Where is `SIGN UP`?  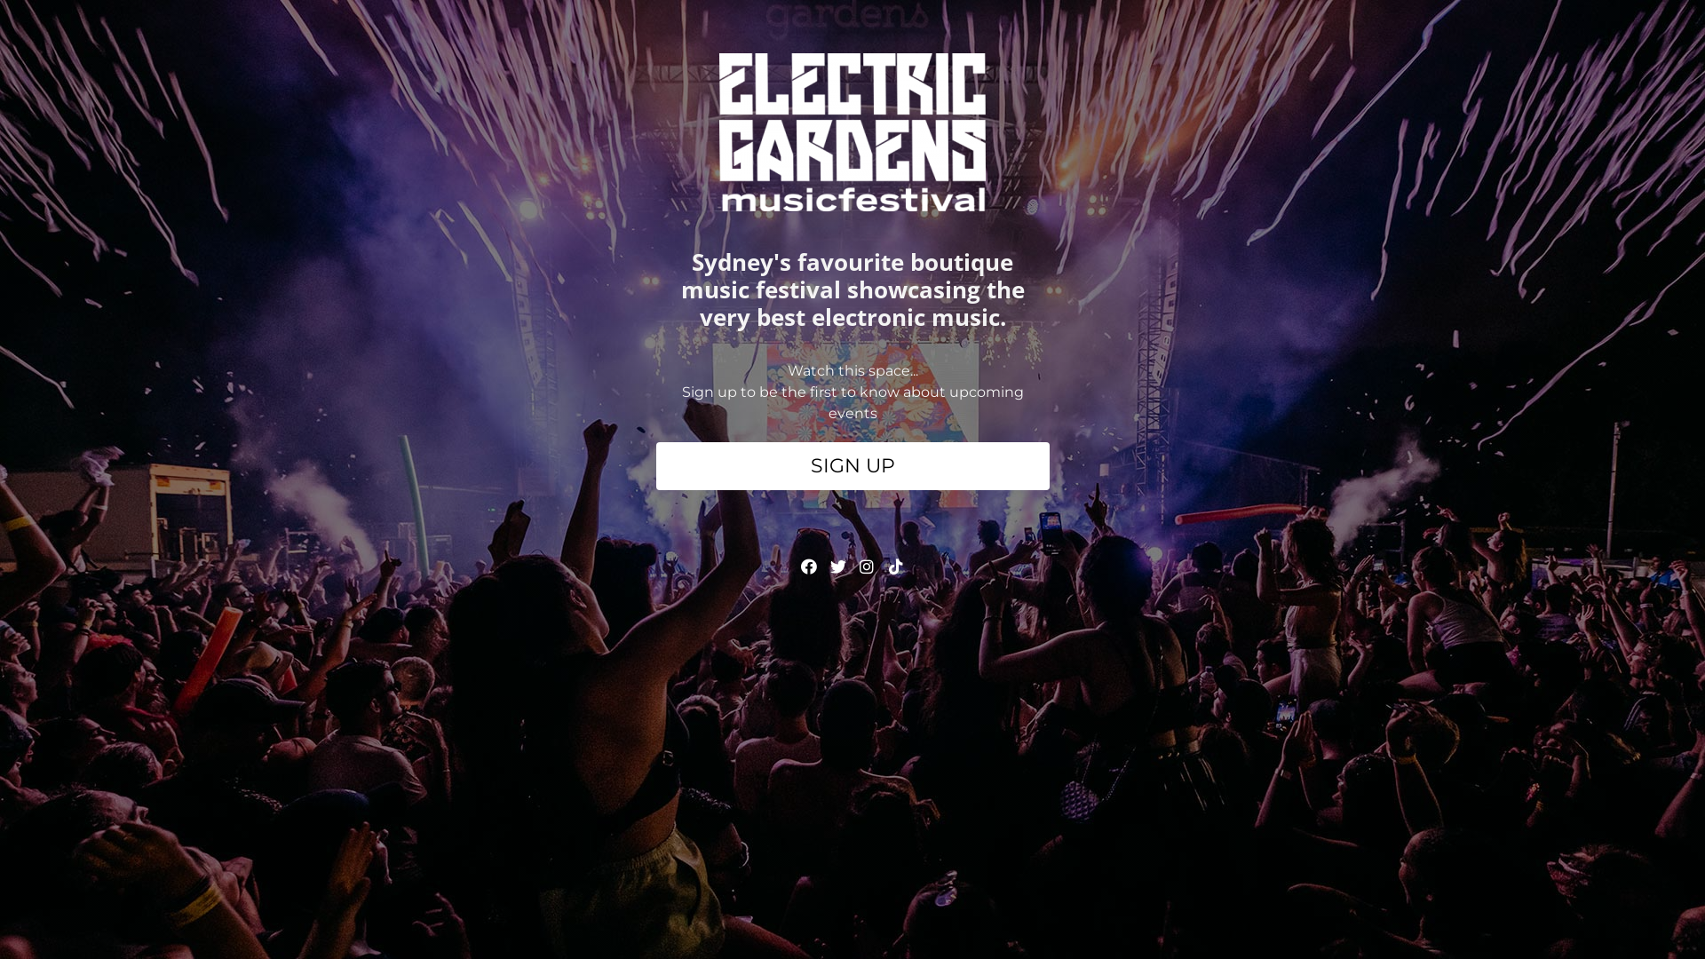
SIGN UP is located at coordinates (852, 466).